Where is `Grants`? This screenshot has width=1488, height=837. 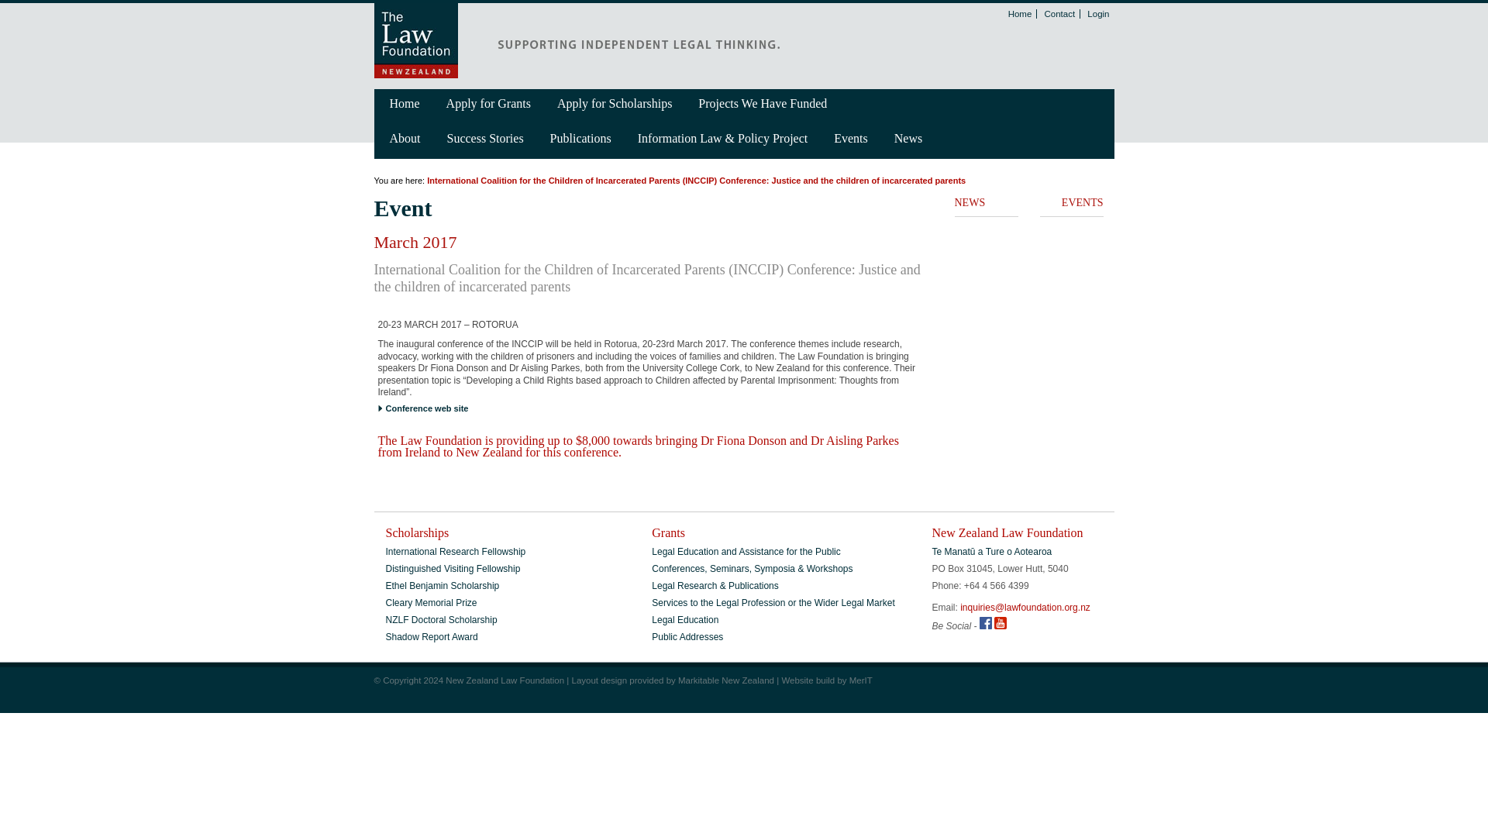
Grants is located at coordinates (668, 531).